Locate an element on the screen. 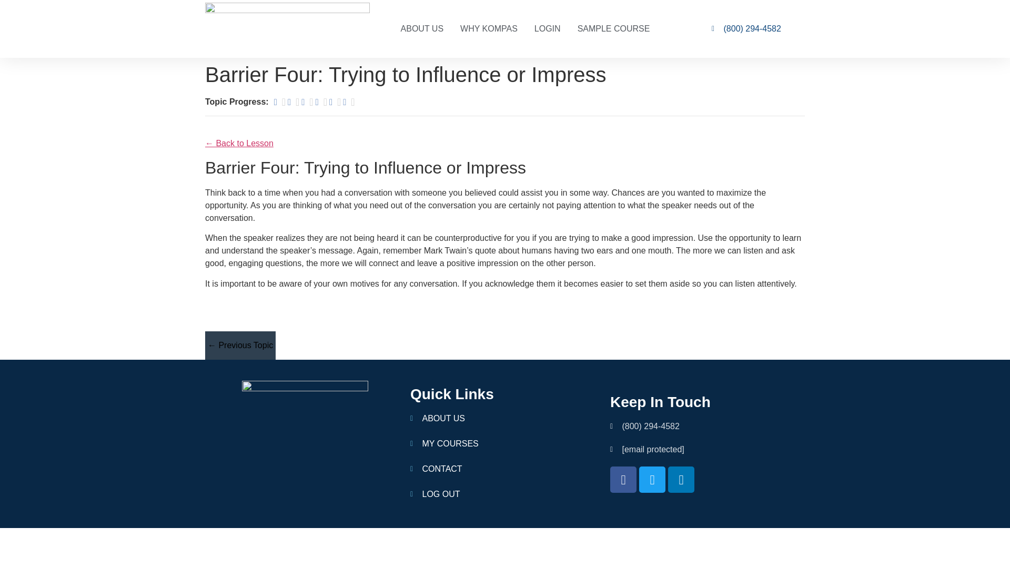 The height and width of the screenshot is (568, 1010). Barrier Six: Listening for the Forest and the Trees is located at coordinates (348, 102).